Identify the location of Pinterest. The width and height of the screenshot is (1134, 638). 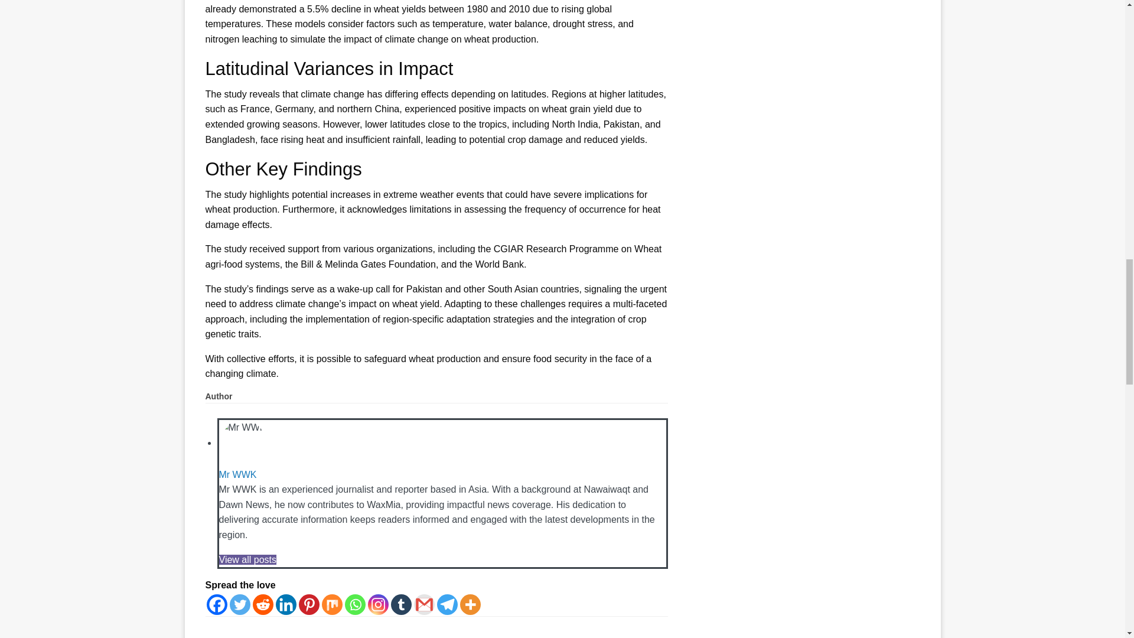
(309, 604).